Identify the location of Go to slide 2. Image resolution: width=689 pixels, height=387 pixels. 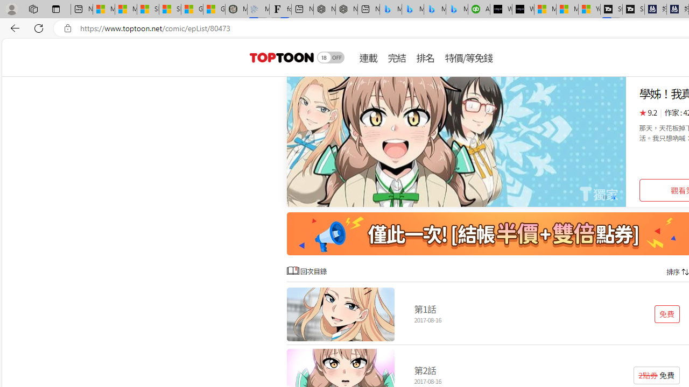
(614, 197).